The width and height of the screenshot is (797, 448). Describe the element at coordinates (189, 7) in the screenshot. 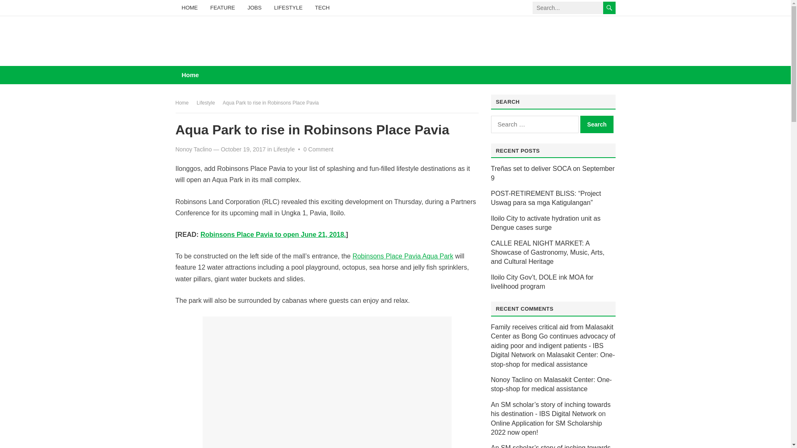

I see `HOME` at that location.